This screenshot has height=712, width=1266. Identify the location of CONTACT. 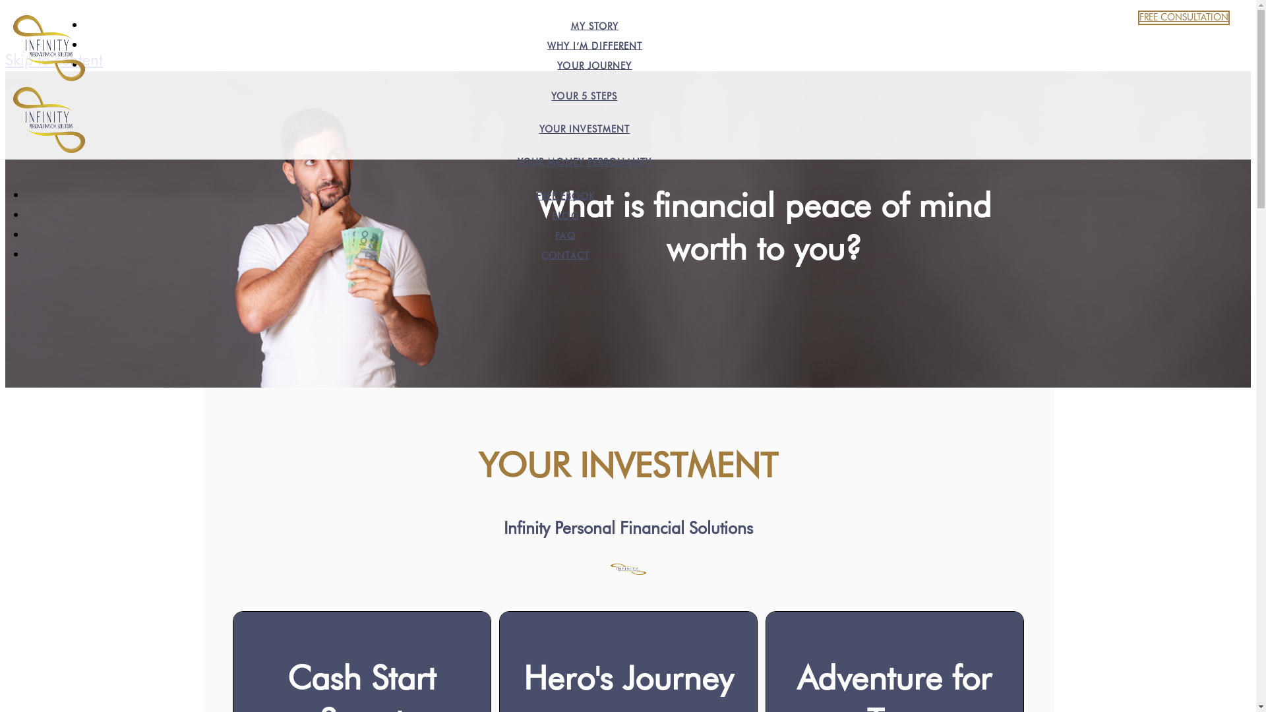
(566, 256).